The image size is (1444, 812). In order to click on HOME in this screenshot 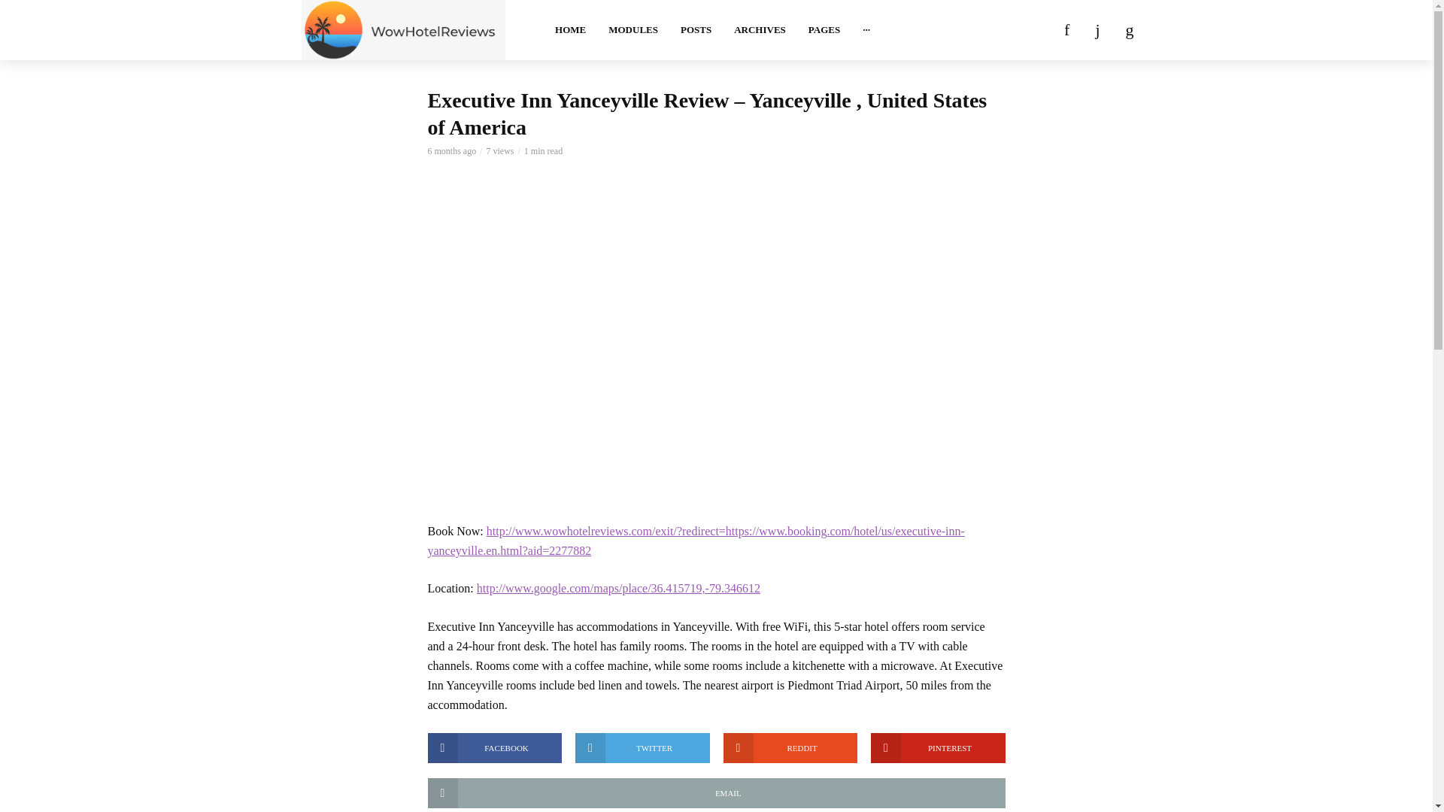, I will do `click(570, 30)`.